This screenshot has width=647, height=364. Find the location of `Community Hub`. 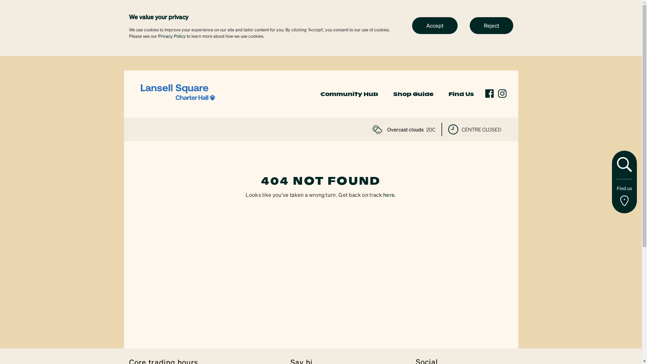

Community Hub is located at coordinates (349, 94).